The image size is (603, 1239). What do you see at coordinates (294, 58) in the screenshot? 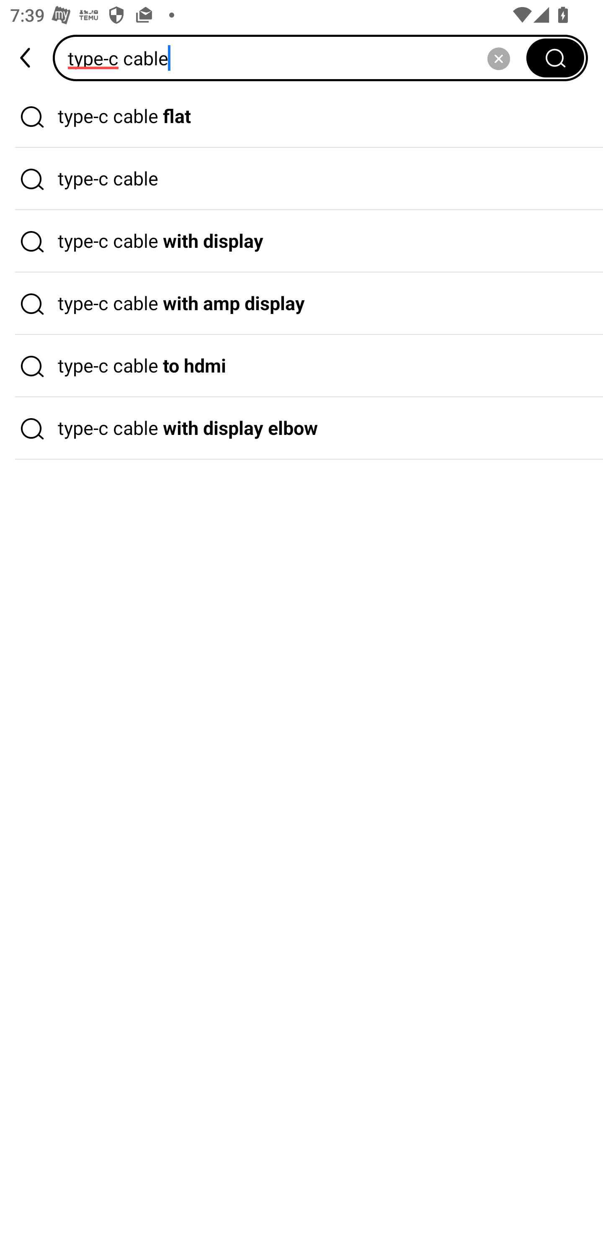
I see `type-c cable` at bounding box center [294, 58].